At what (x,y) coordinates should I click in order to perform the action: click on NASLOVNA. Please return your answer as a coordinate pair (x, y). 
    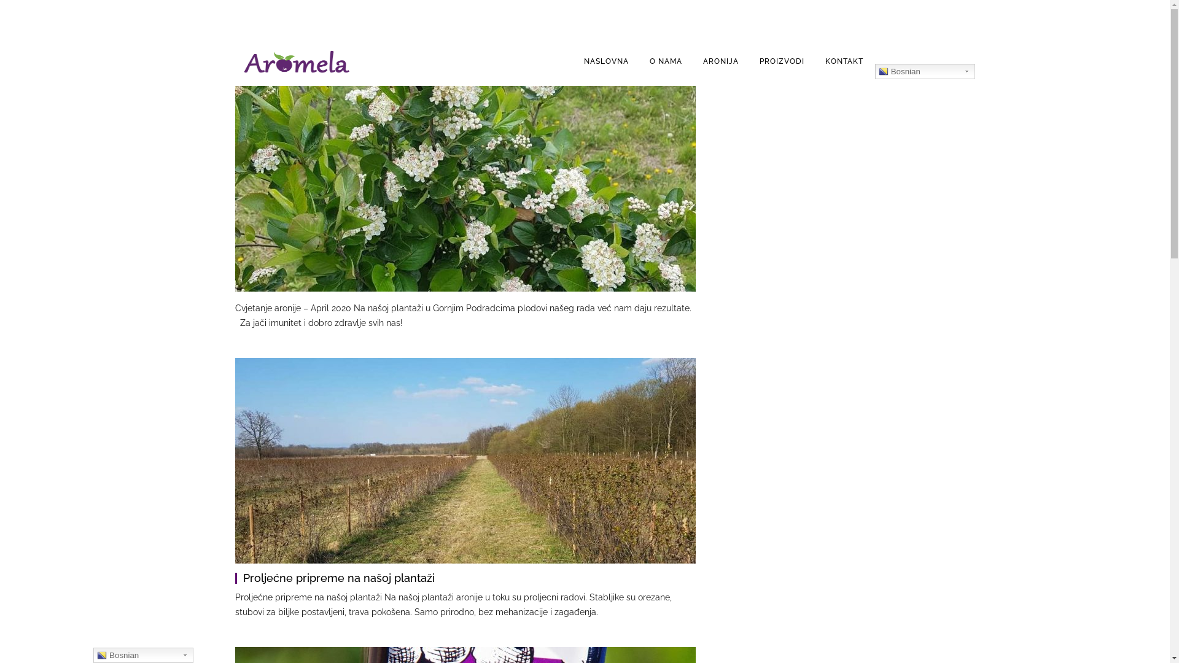
    Looking at the image, I should click on (607, 61).